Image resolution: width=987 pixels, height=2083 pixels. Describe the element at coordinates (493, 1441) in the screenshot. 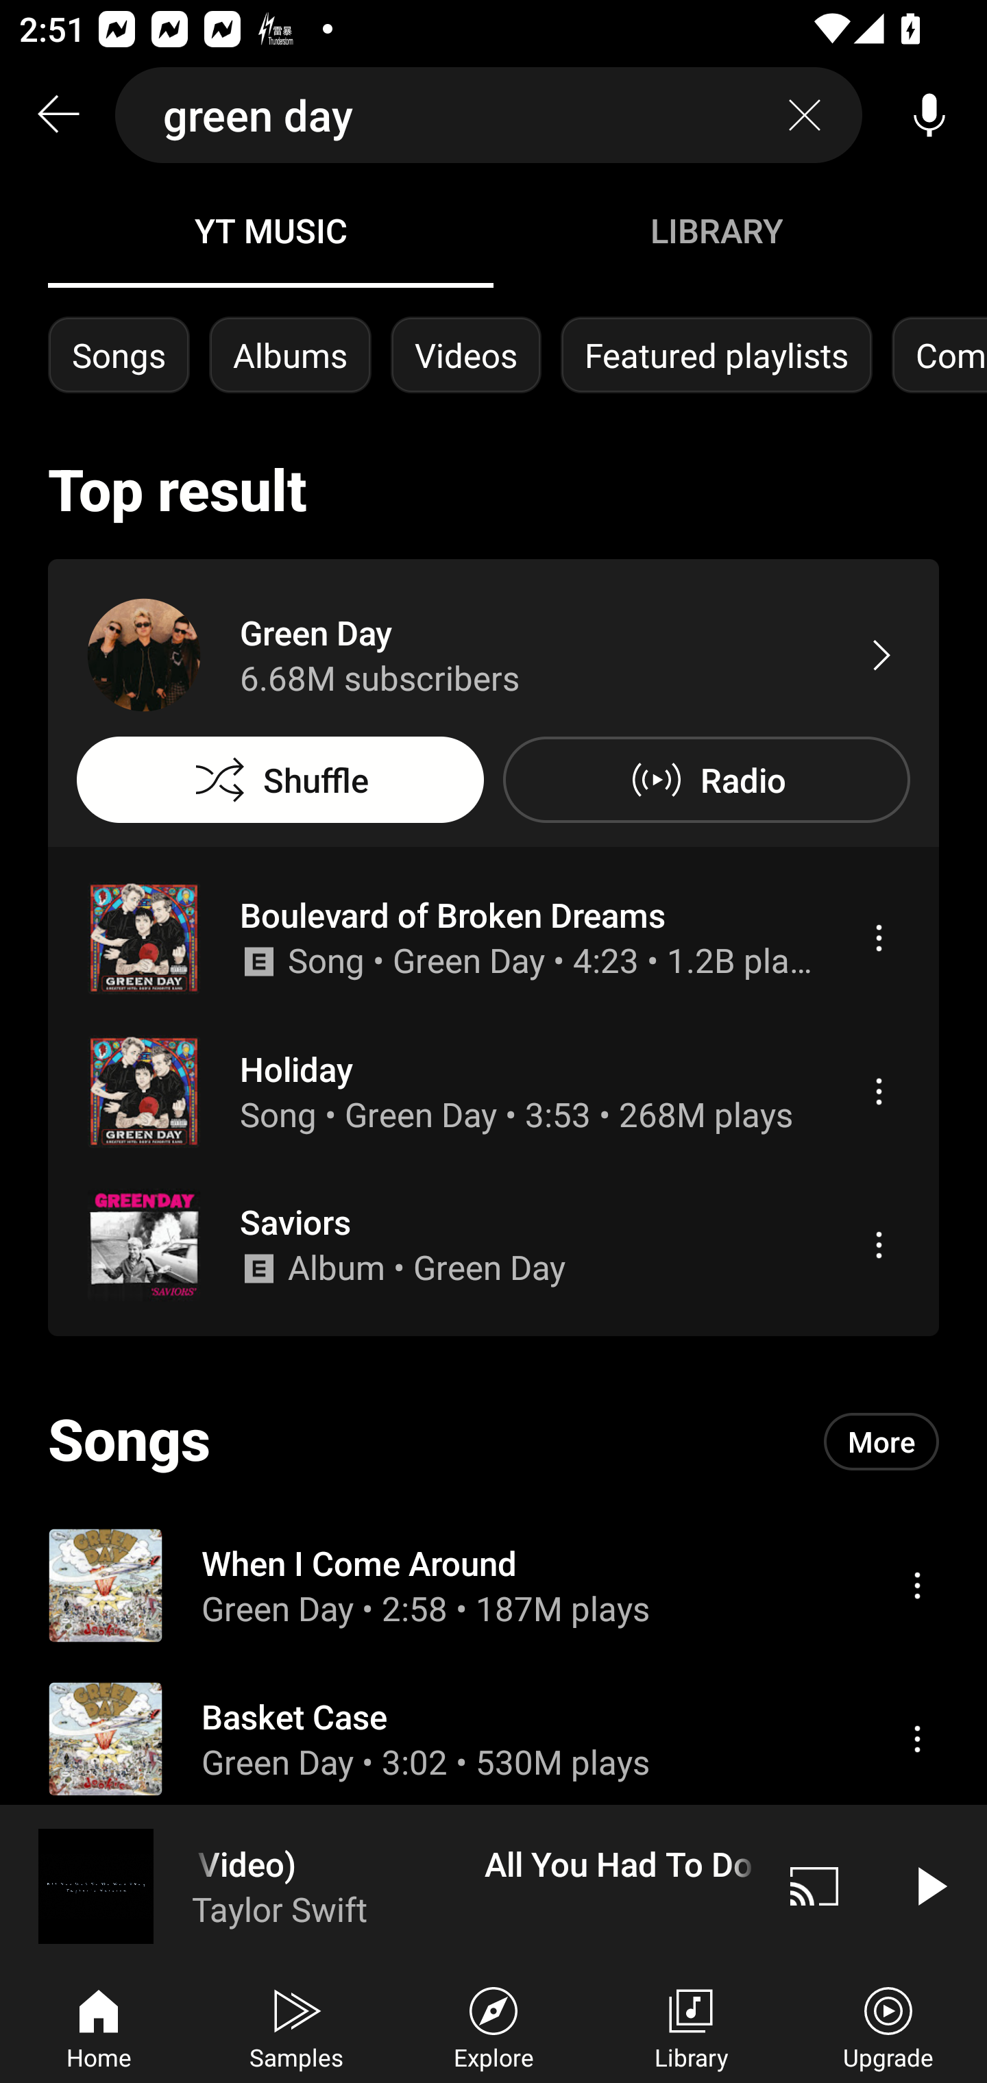

I see `Songs More More` at that location.